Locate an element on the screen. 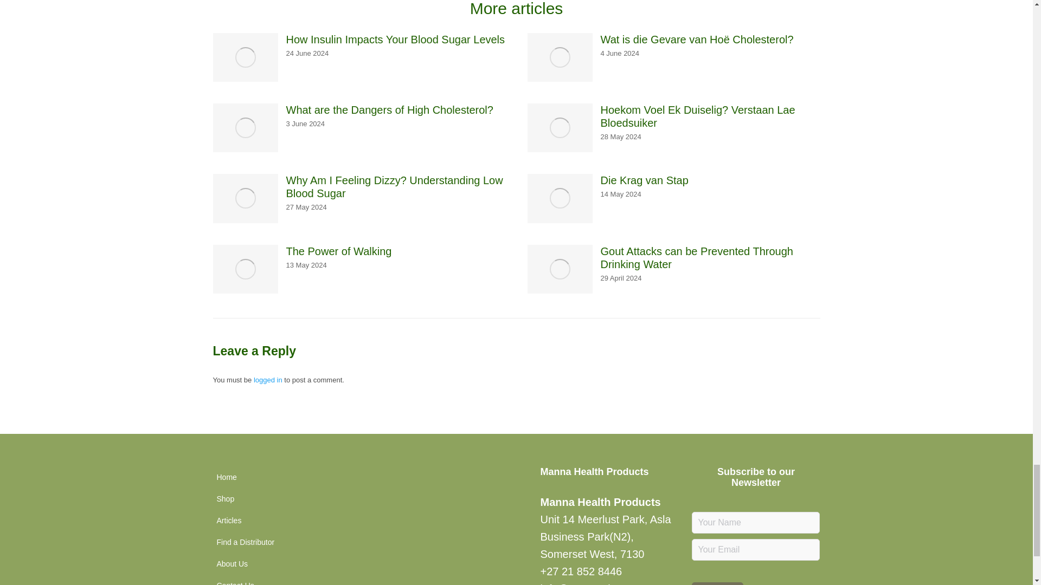 Image resolution: width=1041 pixels, height=585 pixels. Why Am I Feeling Dizzy? Understanding Low Blood Sugar is located at coordinates (396, 186).